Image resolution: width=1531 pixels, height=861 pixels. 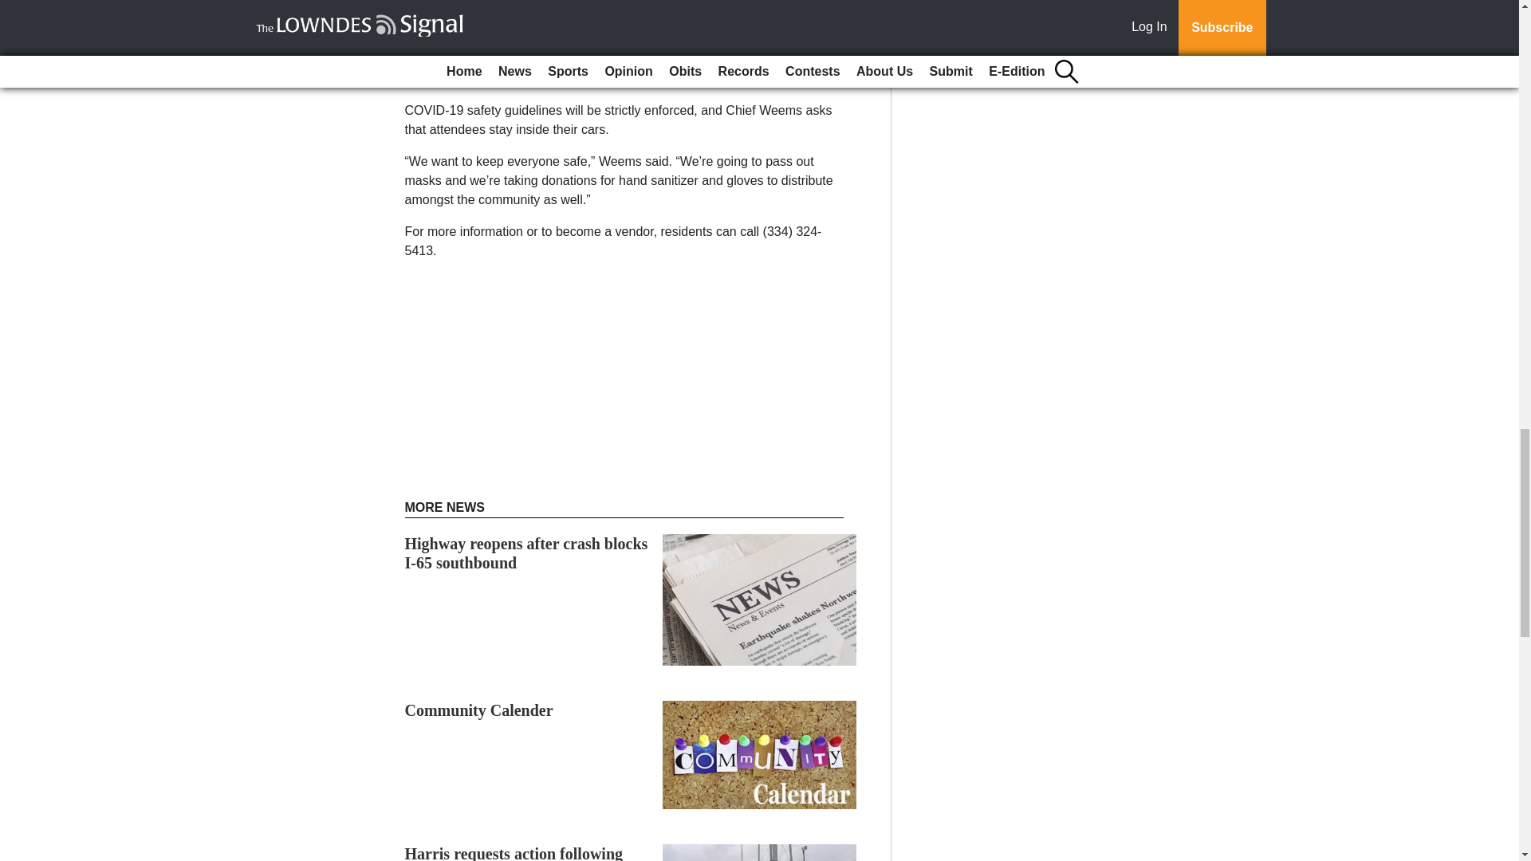 What do you see at coordinates (526, 553) in the screenshot?
I see `Highway reopens after crash blocks I-65 southbound` at bounding box center [526, 553].